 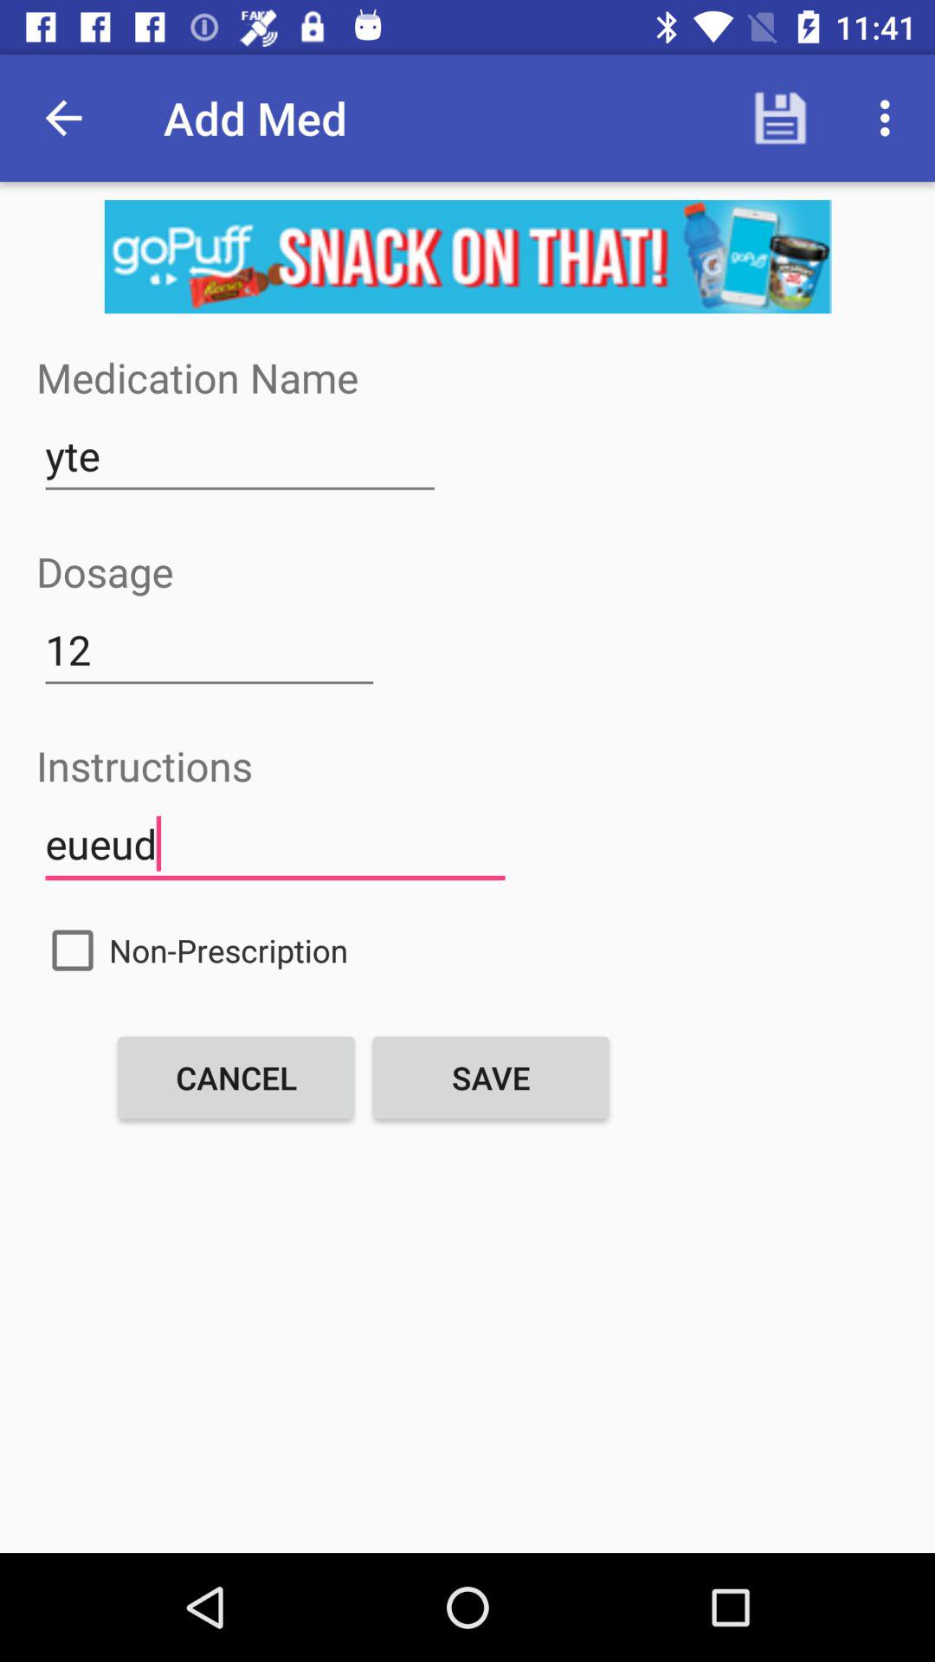 I want to click on tap on the save option just right to cancel, so click(x=490, y=1077).